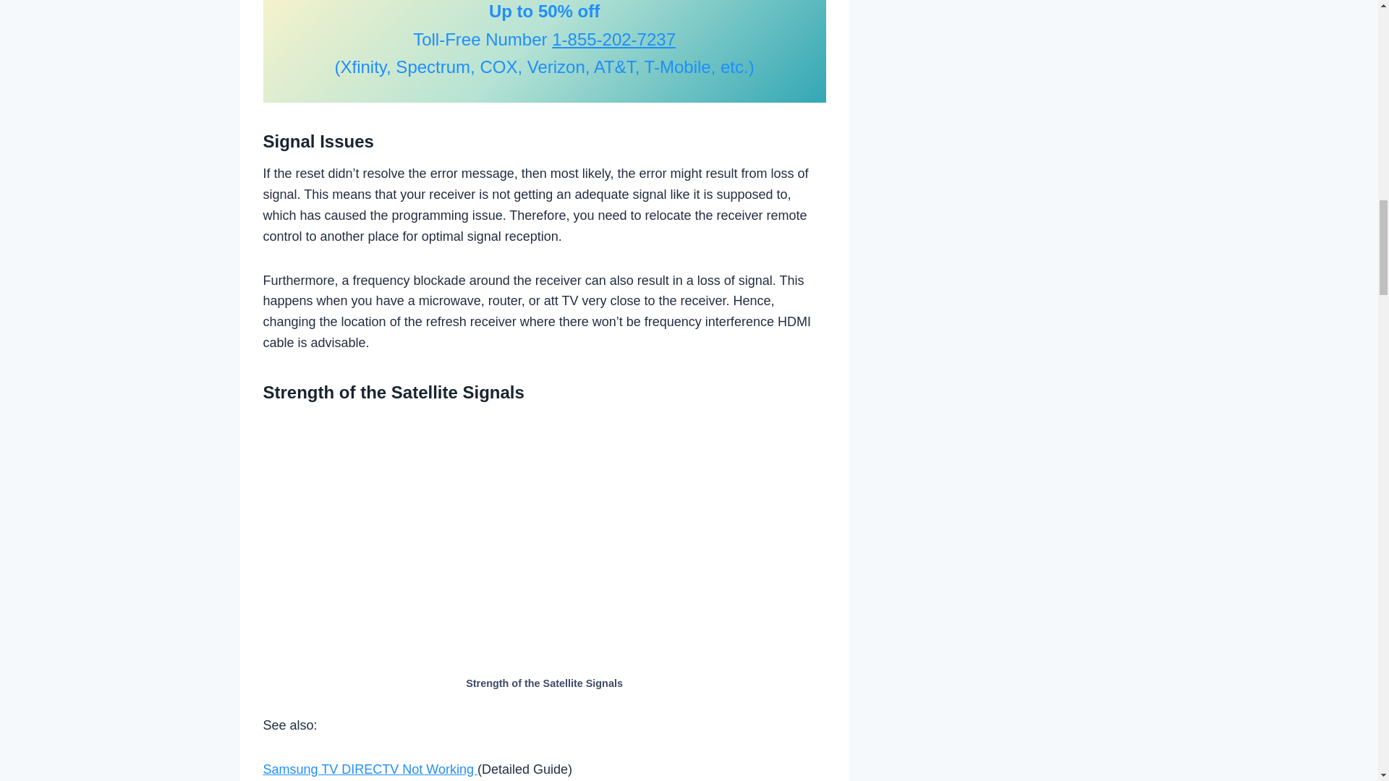 This screenshot has height=781, width=1389. Describe the element at coordinates (613, 39) in the screenshot. I see `1-855-202-7237` at that location.